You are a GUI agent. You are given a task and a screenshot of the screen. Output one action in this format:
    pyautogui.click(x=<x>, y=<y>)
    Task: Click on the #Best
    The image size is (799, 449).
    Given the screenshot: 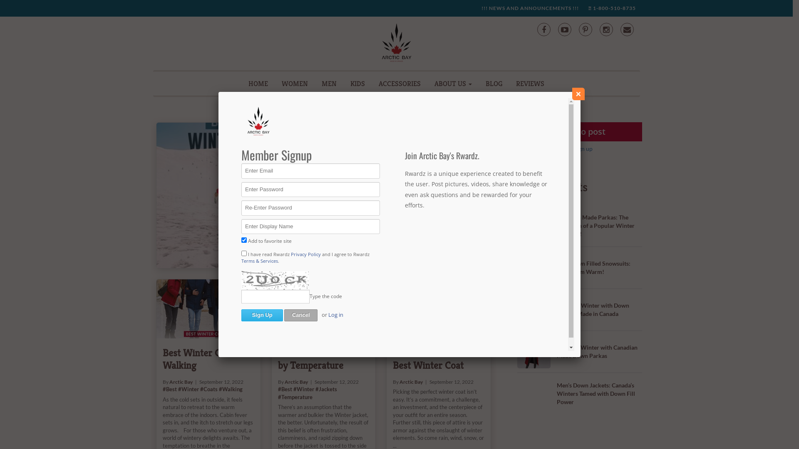 What is the action you would take?
    pyautogui.click(x=170, y=389)
    